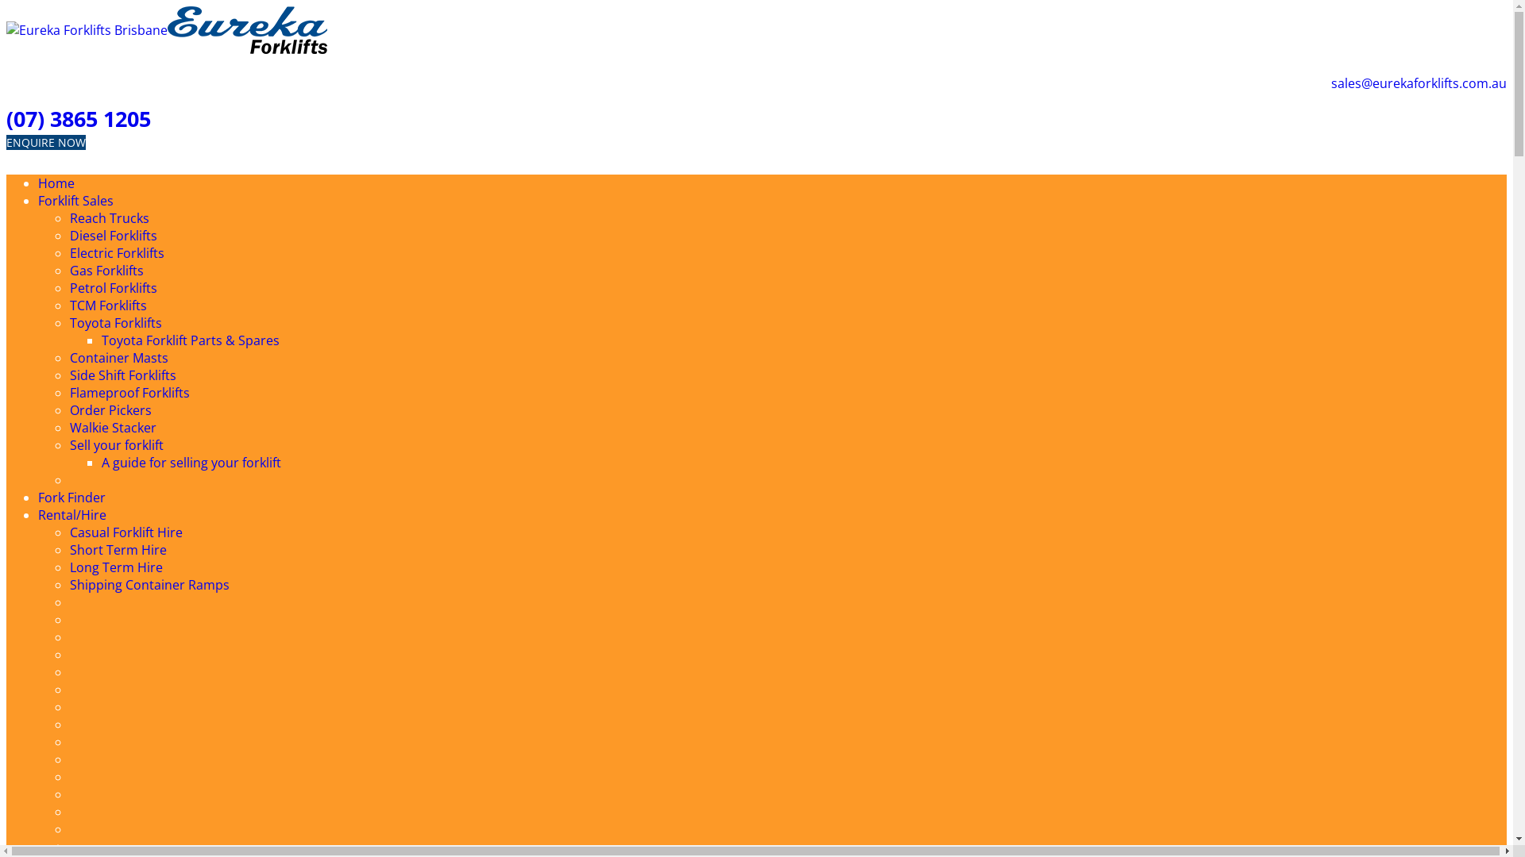  I want to click on Fork Finder, so click(71, 498).